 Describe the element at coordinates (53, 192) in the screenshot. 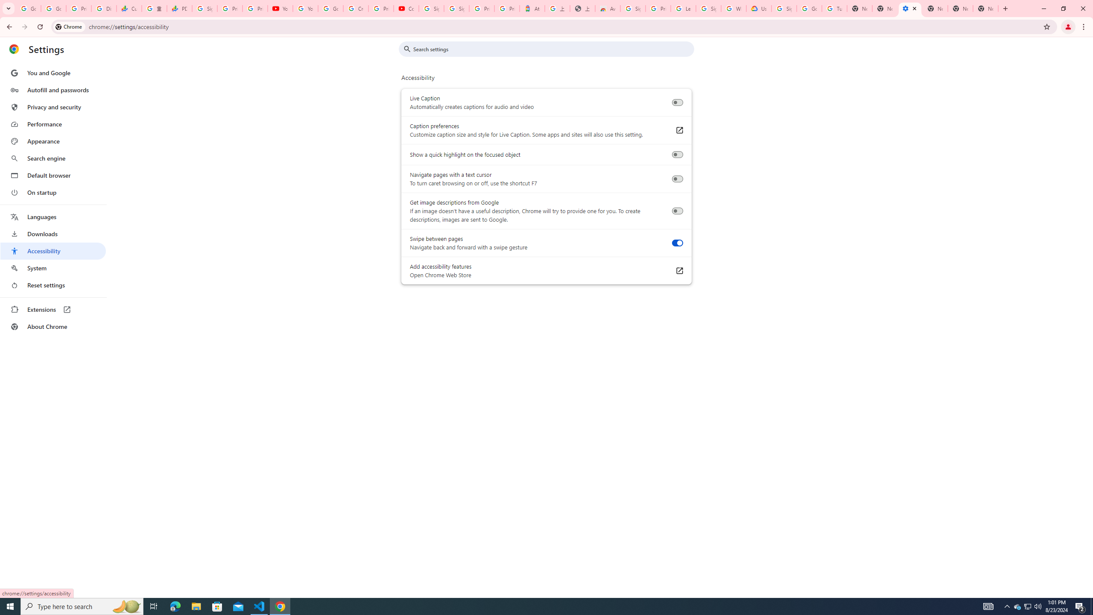

I see `On startup` at that location.